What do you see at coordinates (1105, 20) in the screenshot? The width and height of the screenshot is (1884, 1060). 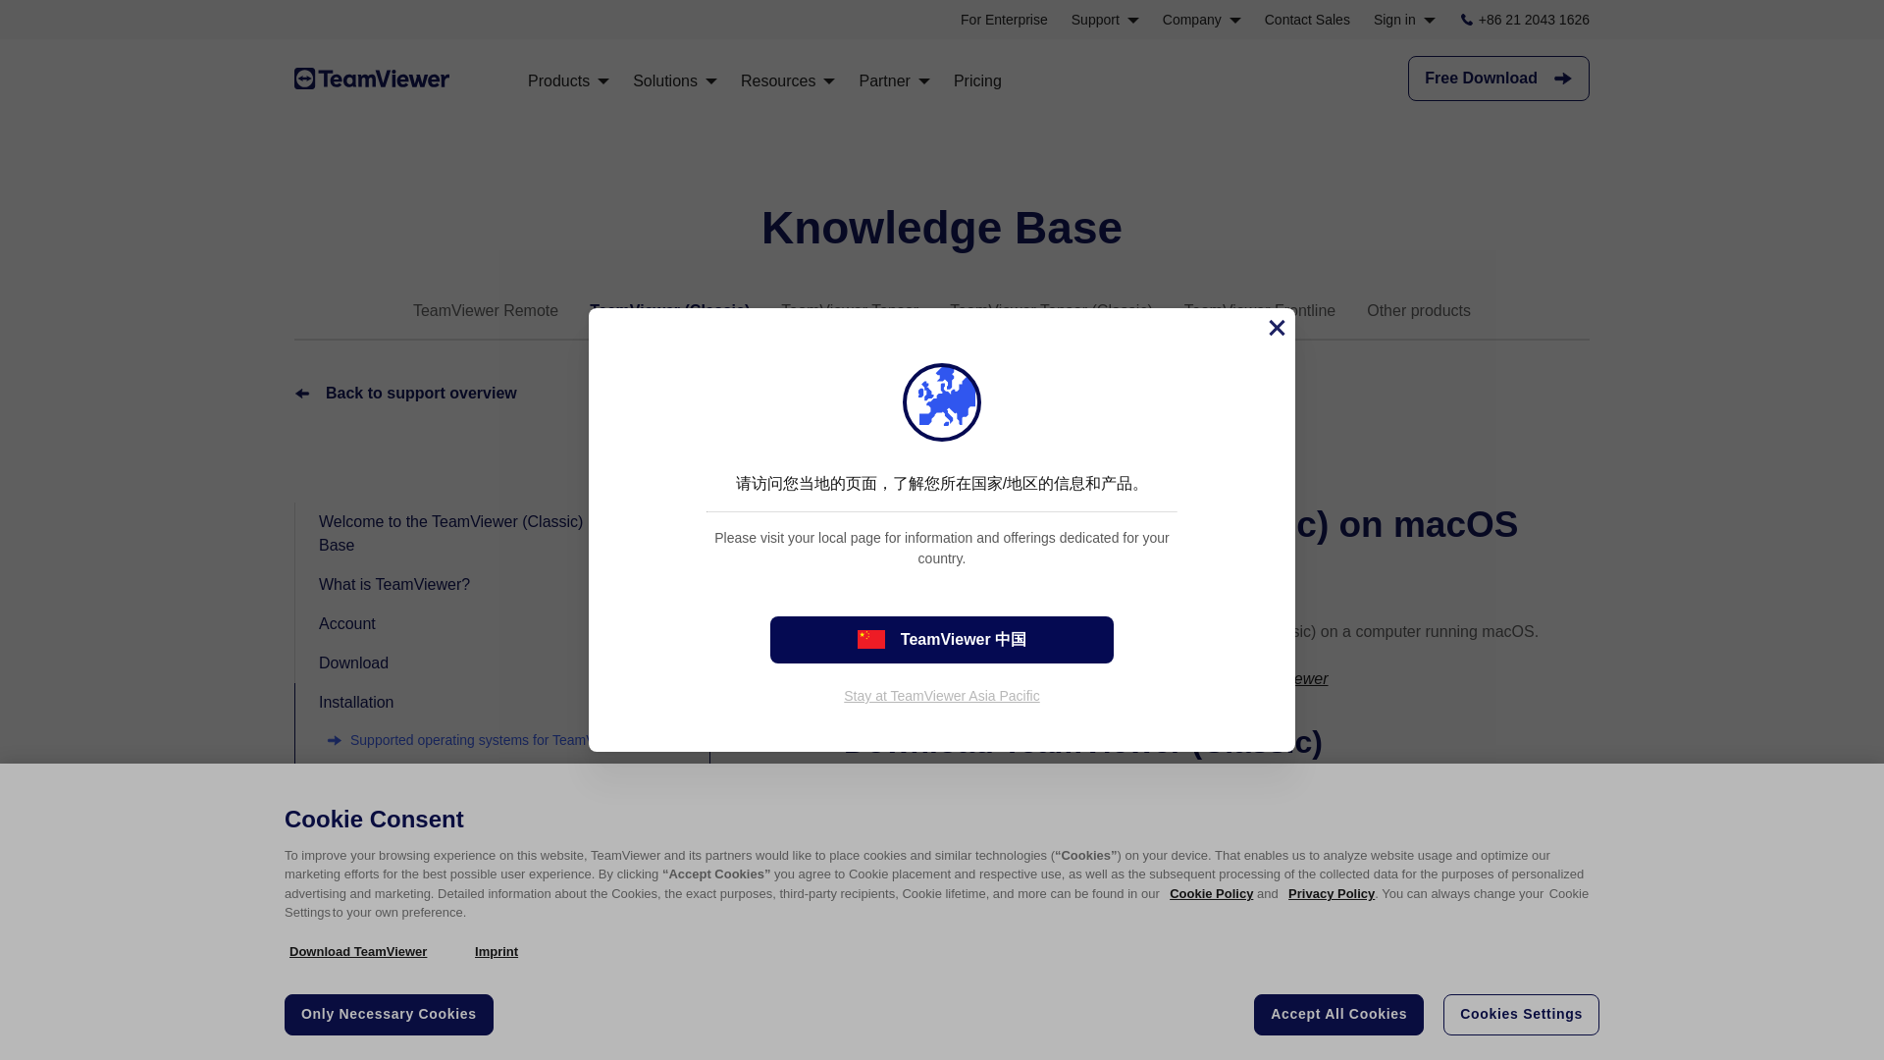 I see `Support` at bounding box center [1105, 20].